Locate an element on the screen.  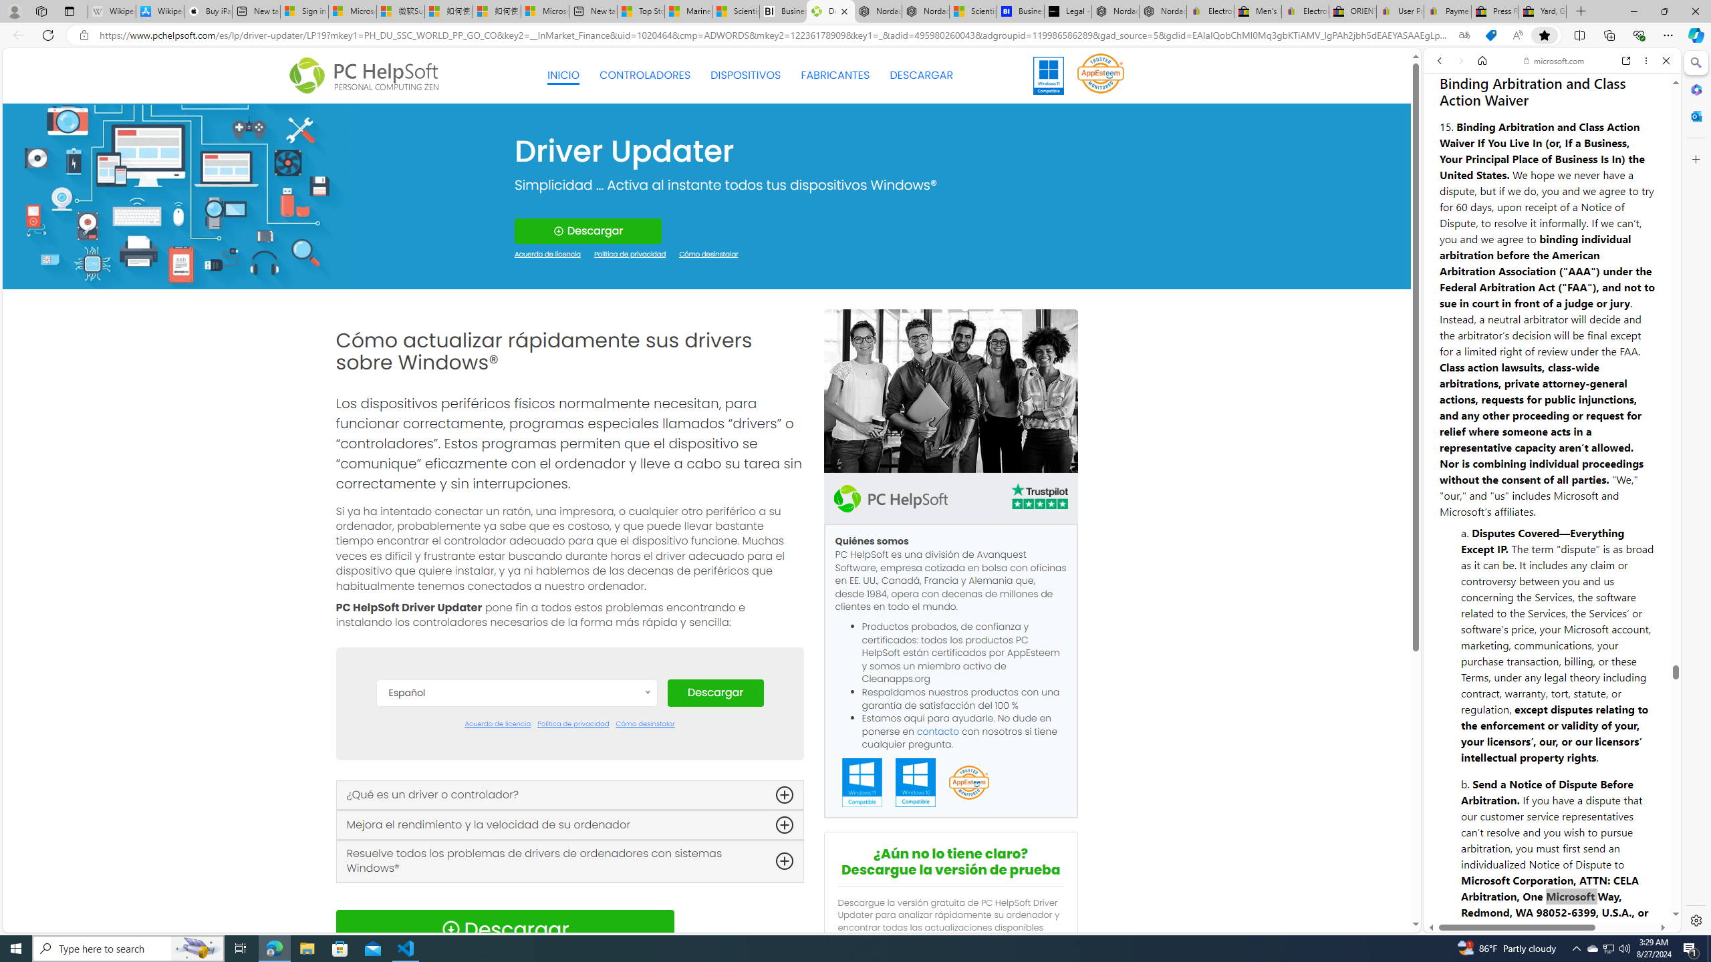
Windows 10 Compatible is located at coordinates (915, 783).